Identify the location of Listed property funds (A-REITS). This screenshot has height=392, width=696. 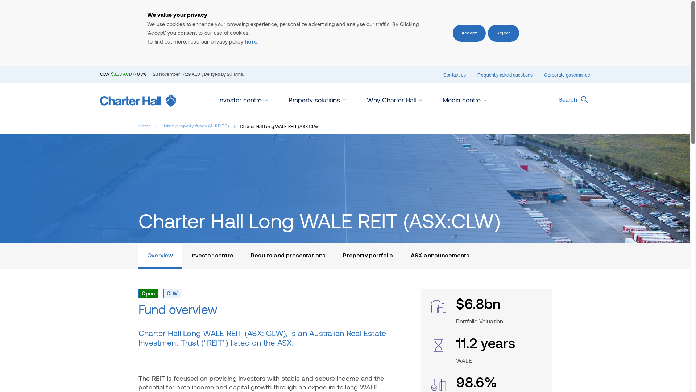
(196, 126).